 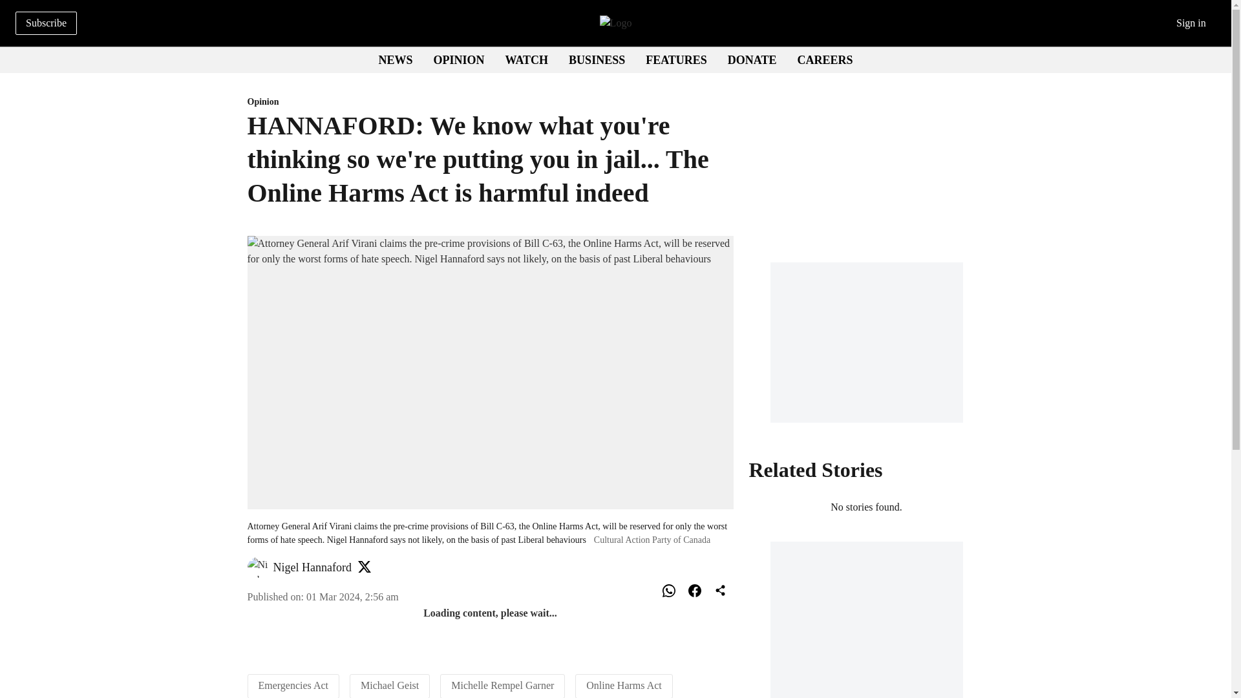 I want to click on Nigel Hannaford, so click(x=312, y=567).